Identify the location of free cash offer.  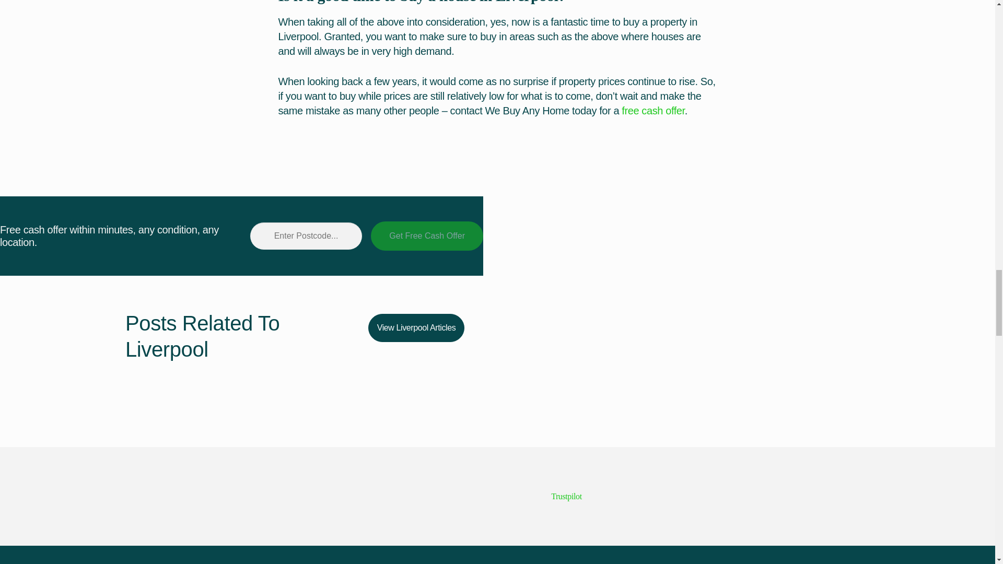
(653, 110).